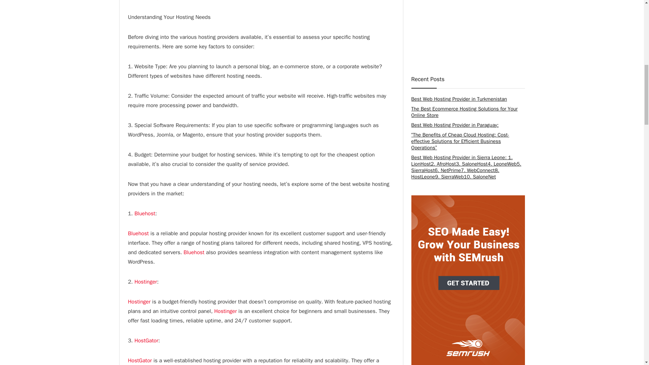 This screenshot has height=365, width=649. What do you see at coordinates (146, 341) in the screenshot?
I see `HostGator` at bounding box center [146, 341].